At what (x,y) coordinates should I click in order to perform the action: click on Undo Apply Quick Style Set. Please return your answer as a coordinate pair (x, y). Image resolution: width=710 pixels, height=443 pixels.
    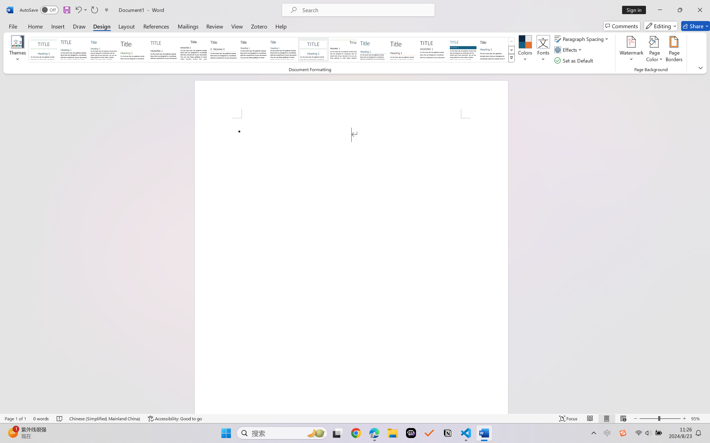
    Looking at the image, I should click on (81, 10).